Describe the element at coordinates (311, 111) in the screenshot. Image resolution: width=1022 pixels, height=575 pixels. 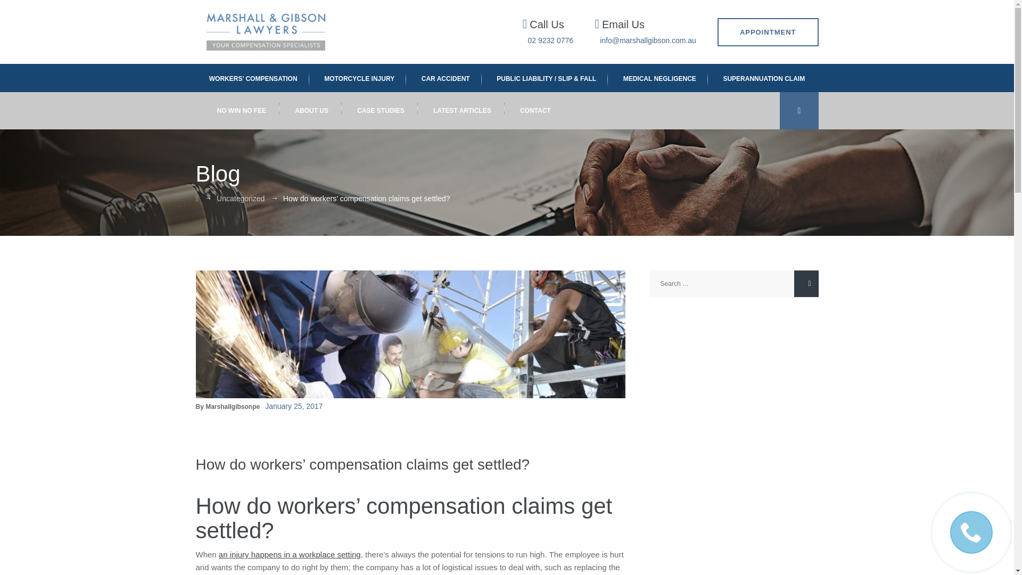
I see `ABOUT US` at that location.